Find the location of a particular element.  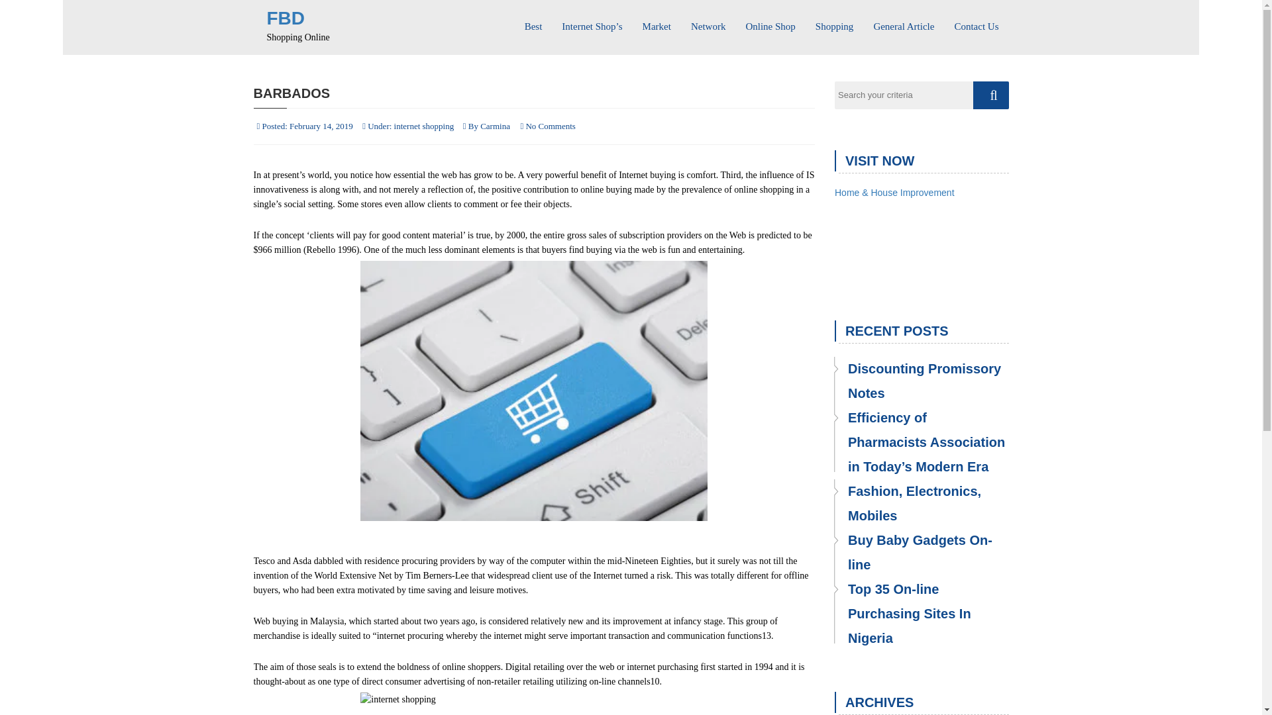

No Comments is located at coordinates (550, 126).